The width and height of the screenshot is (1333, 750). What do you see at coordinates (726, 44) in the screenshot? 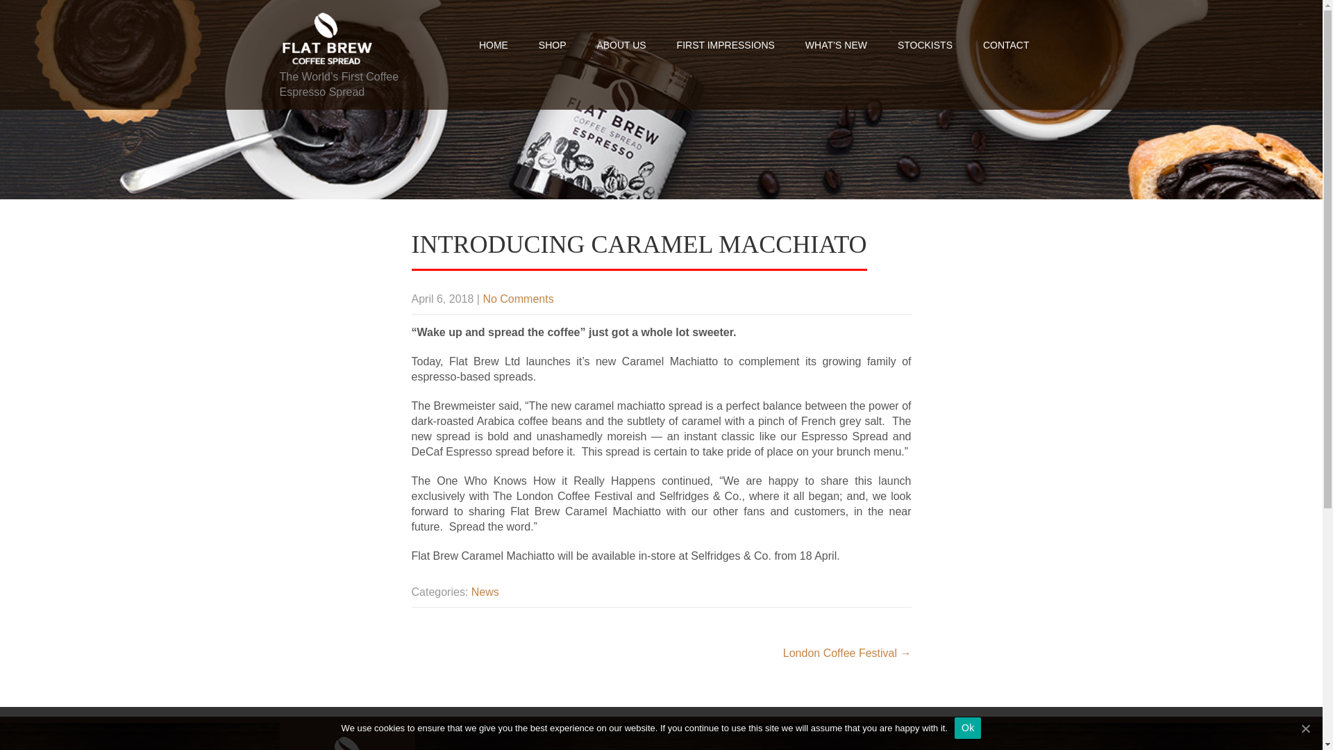
I see `FIRST IMPRESSIONS` at bounding box center [726, 44].